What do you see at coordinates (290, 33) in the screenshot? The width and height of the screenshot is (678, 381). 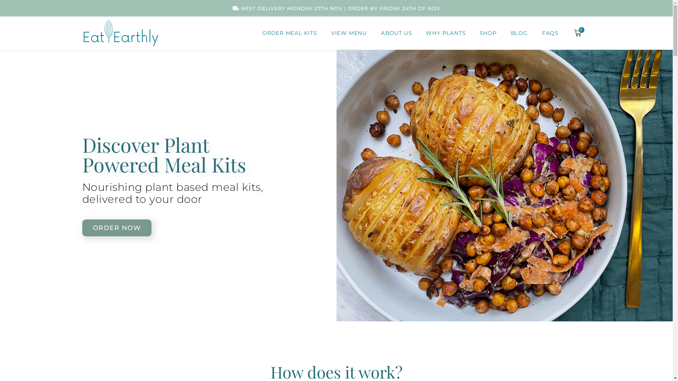 I see `ORDER MEAL KITS` at bounding box center [290, 33].